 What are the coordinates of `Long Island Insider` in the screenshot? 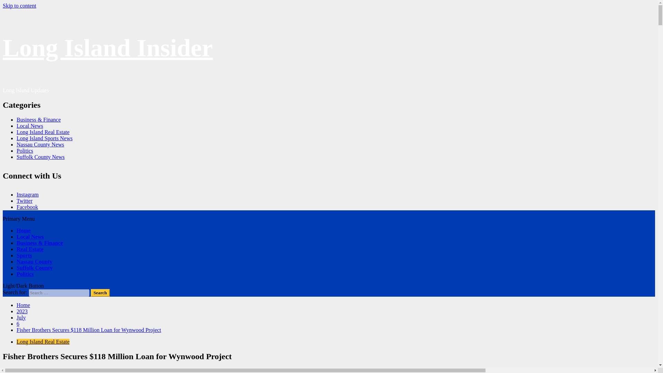 It's located at (108, 48).